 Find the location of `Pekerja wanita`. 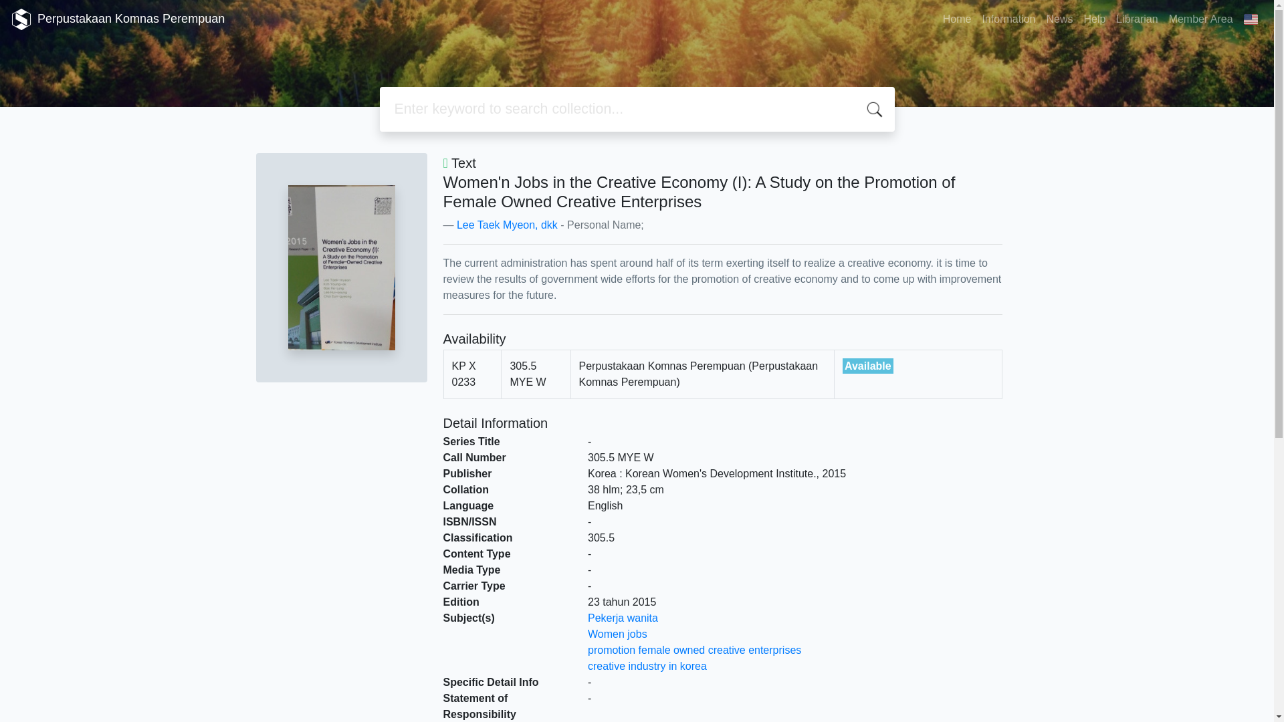

Pekerja wanita is located at coordinates (623, 618).